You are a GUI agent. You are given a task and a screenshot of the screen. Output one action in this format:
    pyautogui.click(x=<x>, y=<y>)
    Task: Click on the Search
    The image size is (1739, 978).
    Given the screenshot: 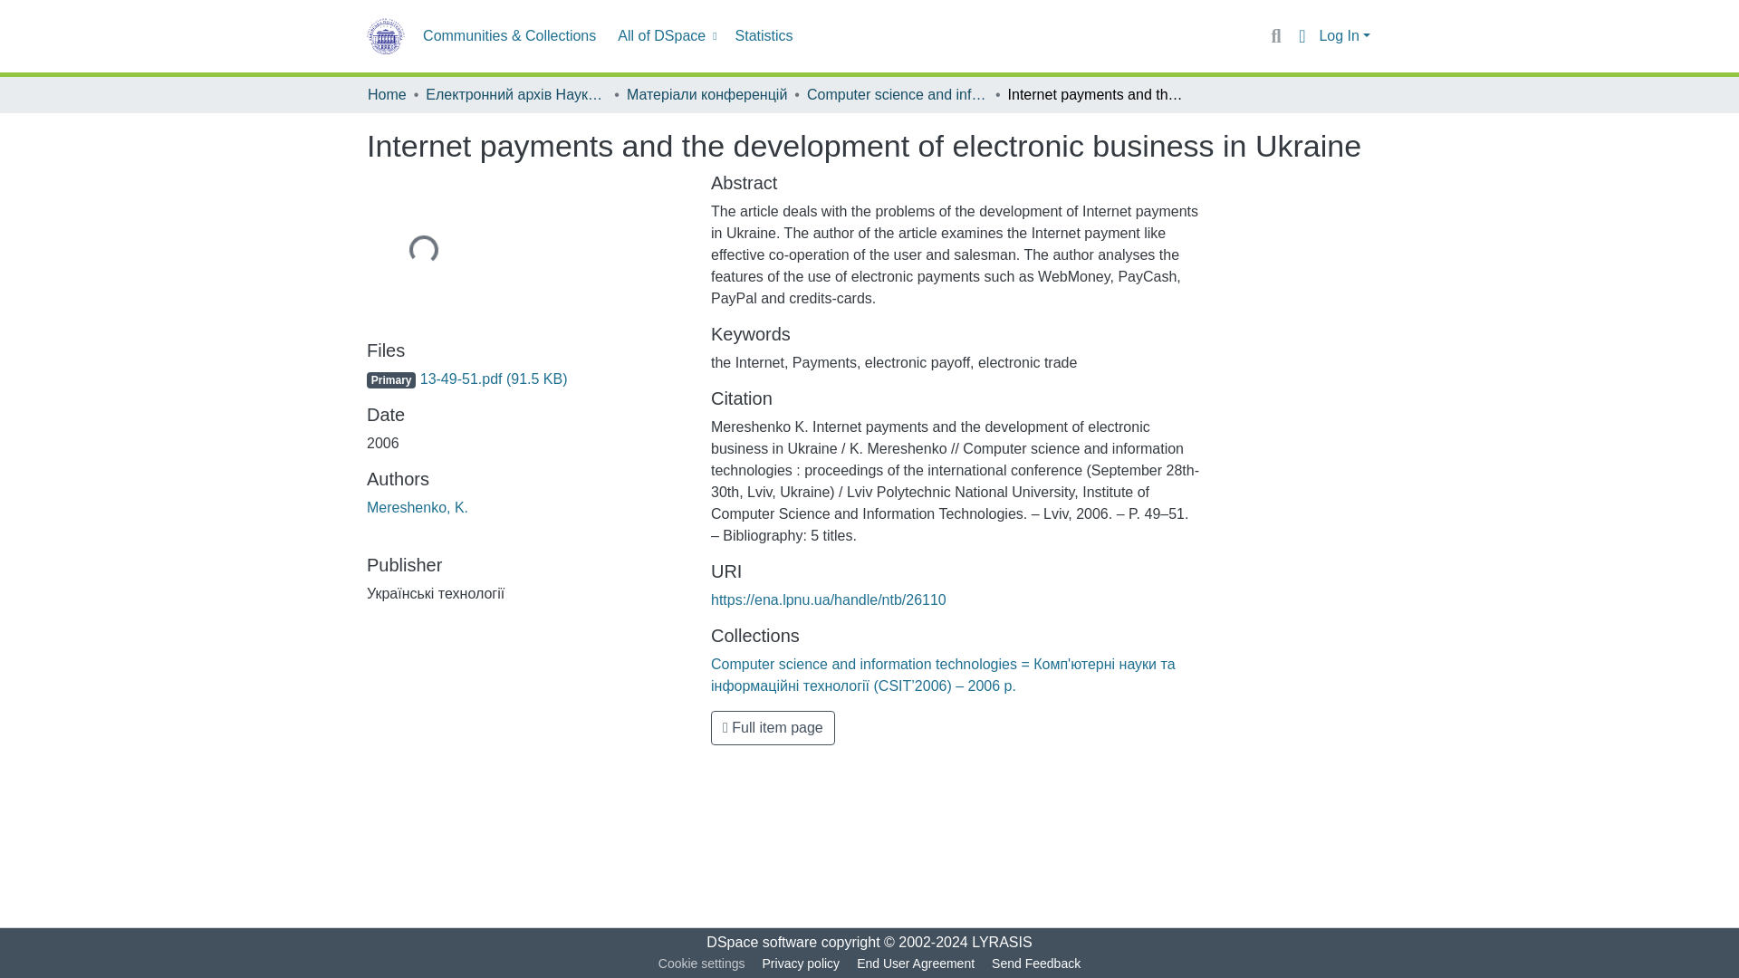 What is the action you would take?
    pyautogui.click(x=1275, y=36)
    